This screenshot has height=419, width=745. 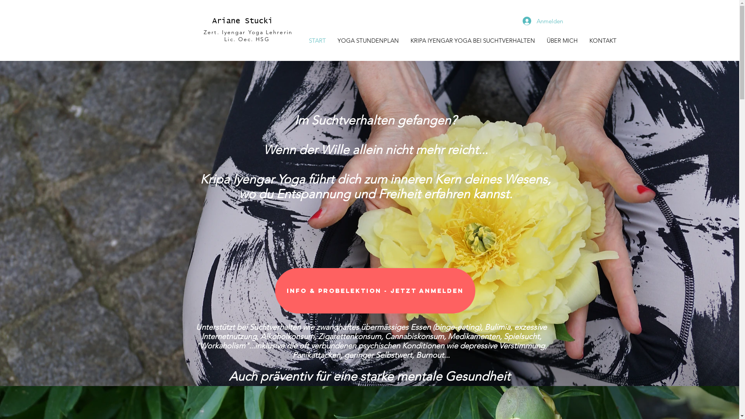 What do you see at coordinates (538, 21) in the screenshot?
I see `Anmelden` at bounding box center [538, 21].